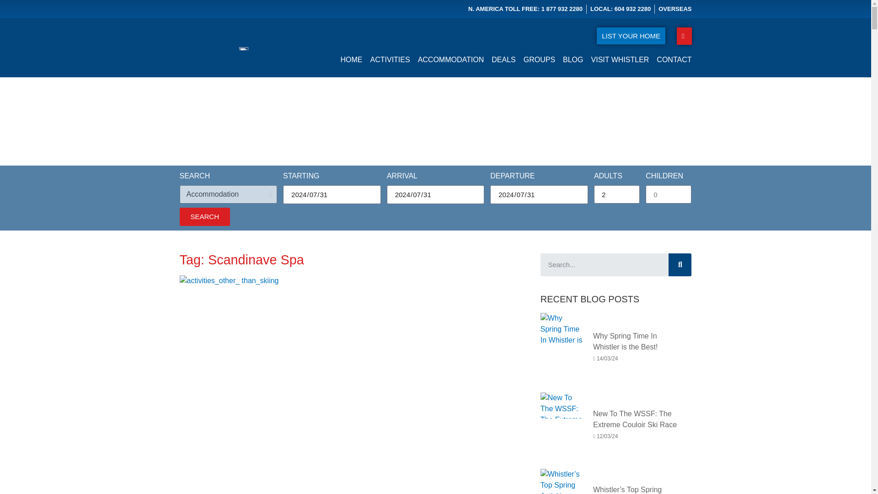 This screenshot has height=494, width=878. I want to click on 2024-07-31, so click(332, 194).